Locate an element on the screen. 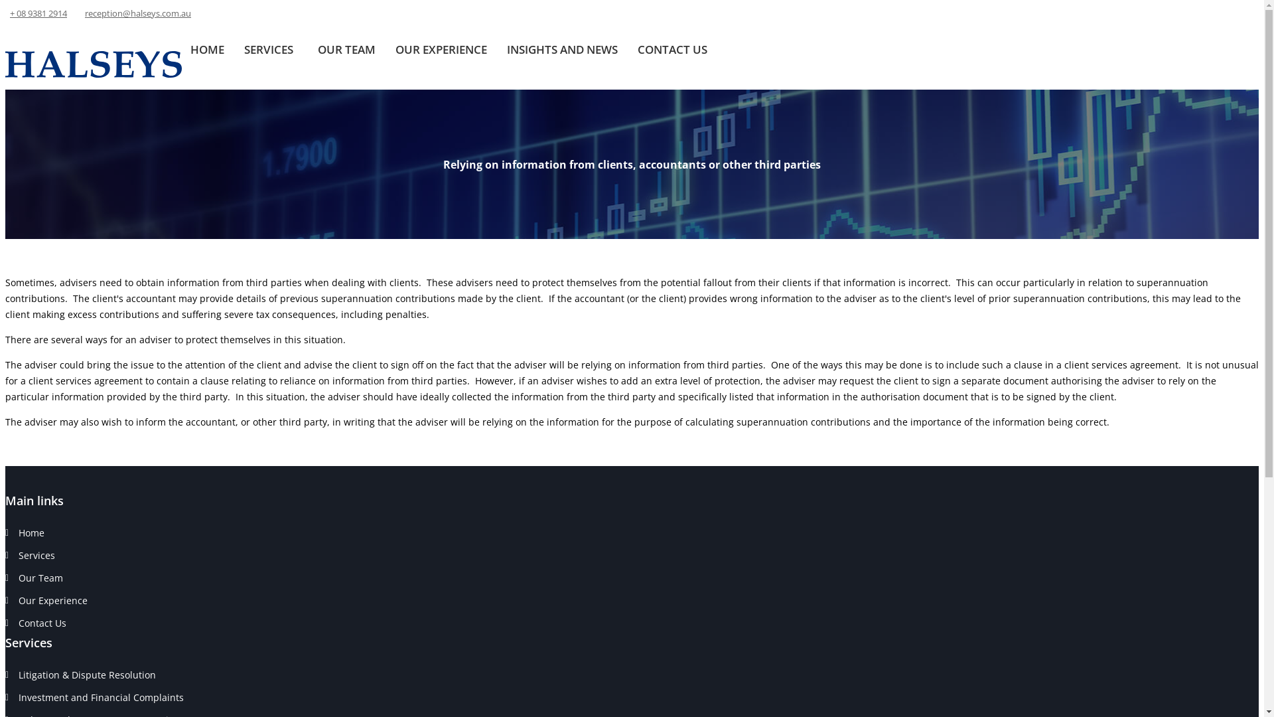 The width and height of the screenshot is (1274, 717). Our Experience is located at coordinates (53, 600).